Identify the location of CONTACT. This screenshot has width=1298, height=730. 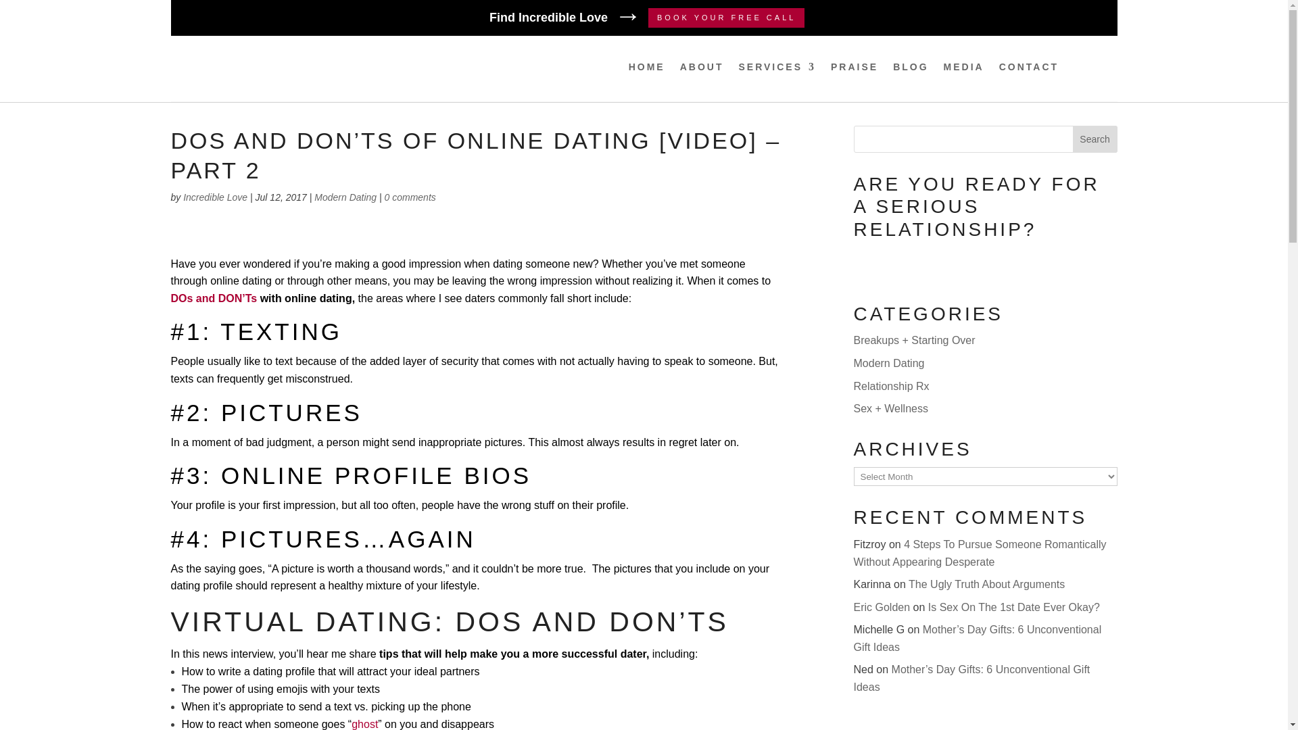
(1029, 69).